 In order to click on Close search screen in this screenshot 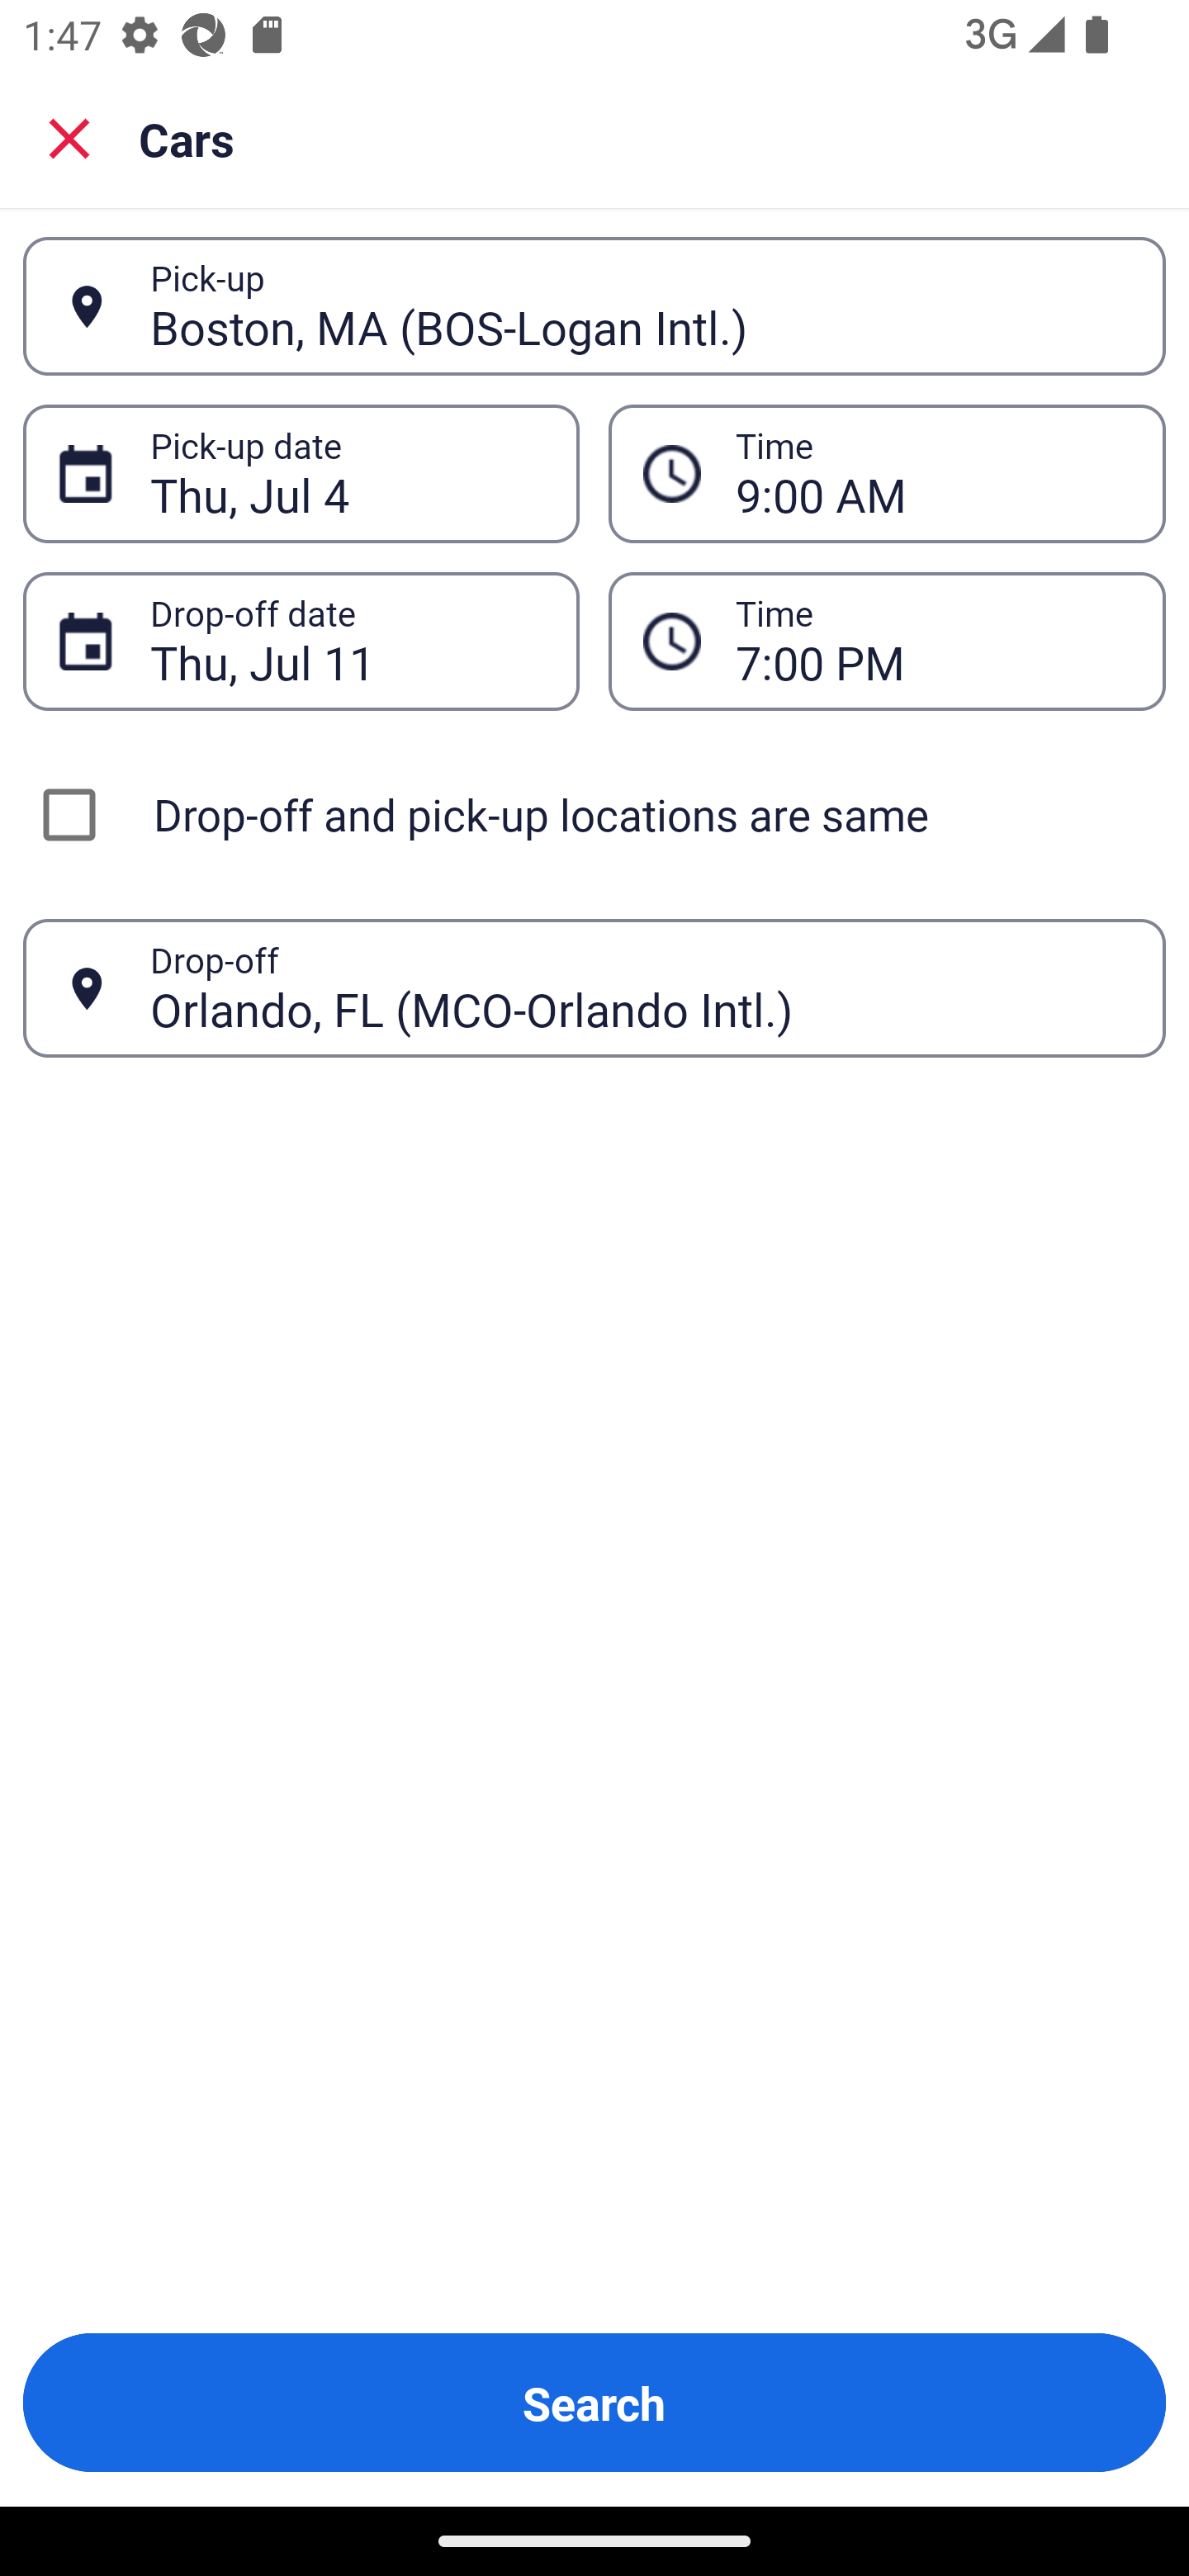, I will do `click(69, 139)`.